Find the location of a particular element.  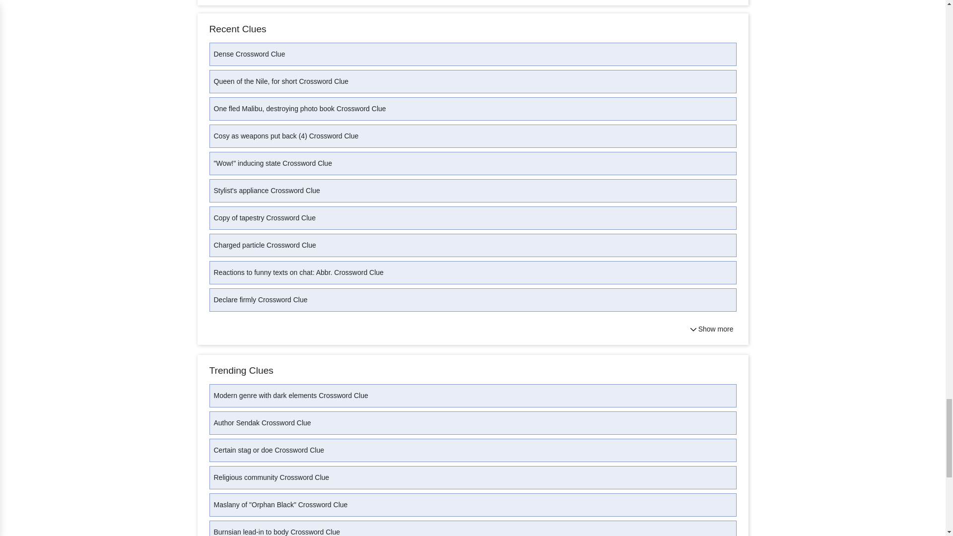

Declare firmly Crossword Clue is located at coordinates (473, 300).